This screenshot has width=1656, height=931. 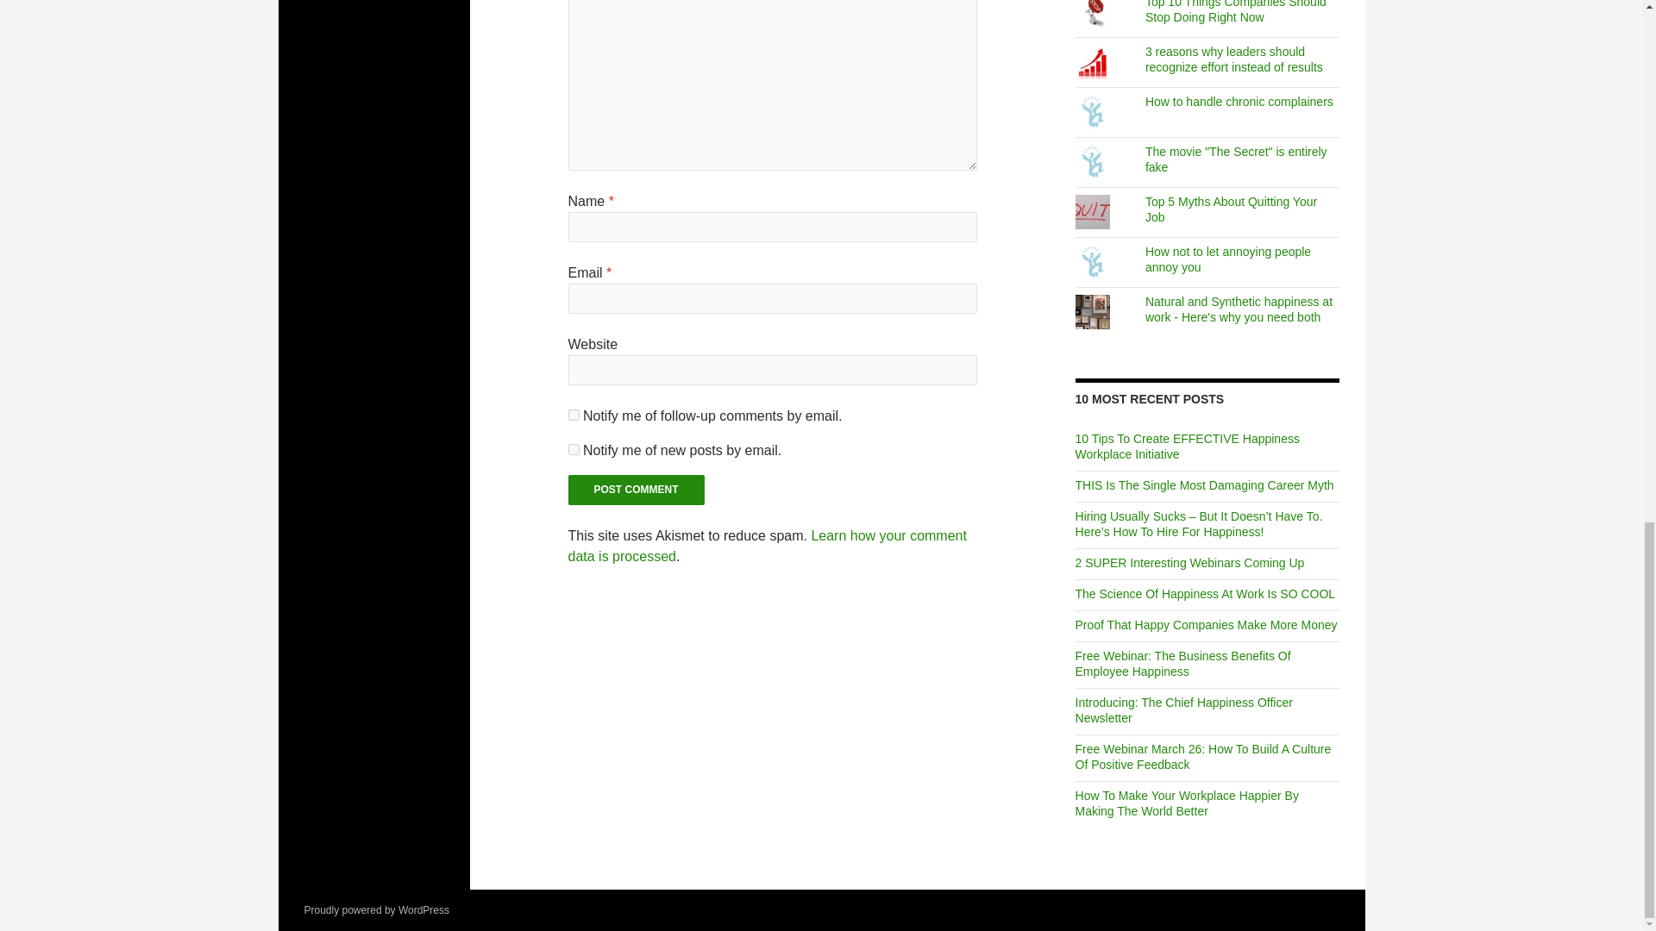 I want to click on subscribe, so click(x=574, y=416).